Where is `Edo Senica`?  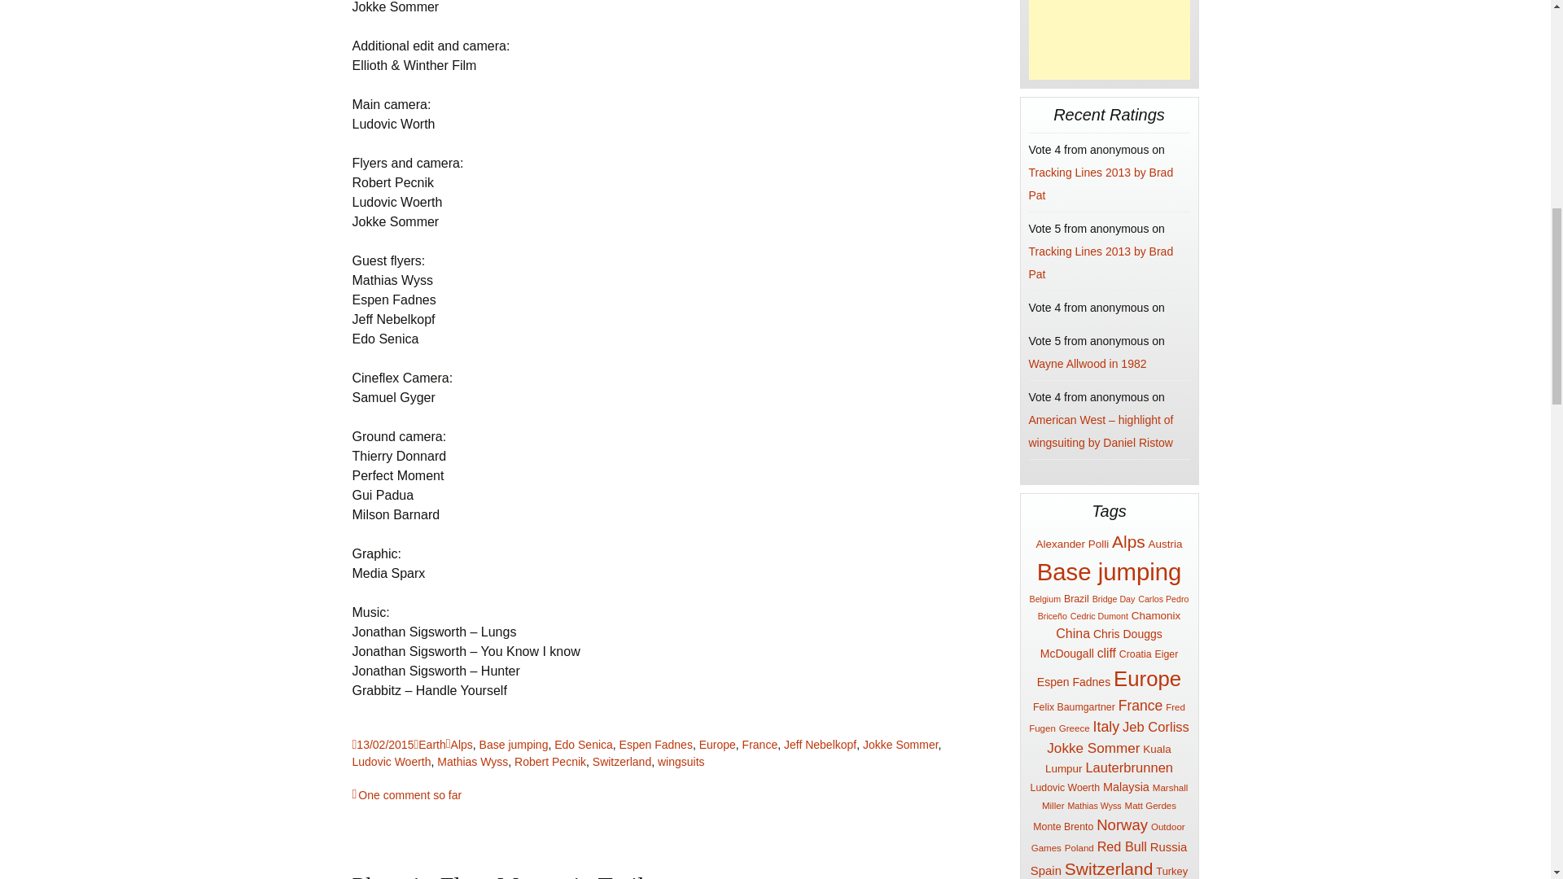
Edo Senica is located at coordinates (583, 745).